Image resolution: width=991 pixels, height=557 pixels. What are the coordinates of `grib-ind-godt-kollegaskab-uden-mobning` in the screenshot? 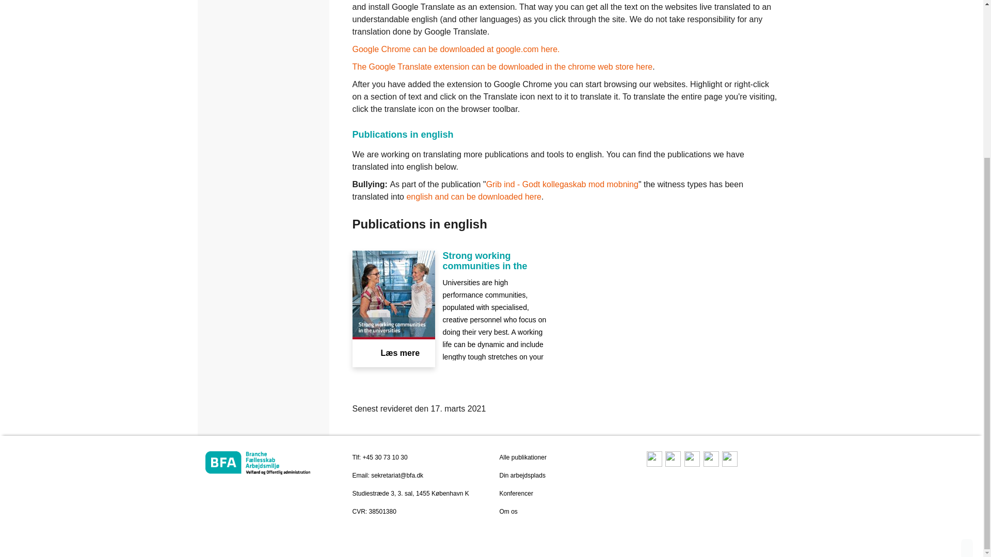 It's located at (562, 184).